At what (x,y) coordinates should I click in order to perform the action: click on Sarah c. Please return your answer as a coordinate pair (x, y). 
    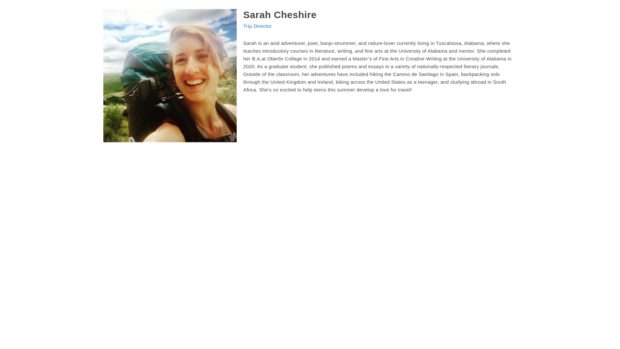
    Looking at the image, I should click on (170, 76).